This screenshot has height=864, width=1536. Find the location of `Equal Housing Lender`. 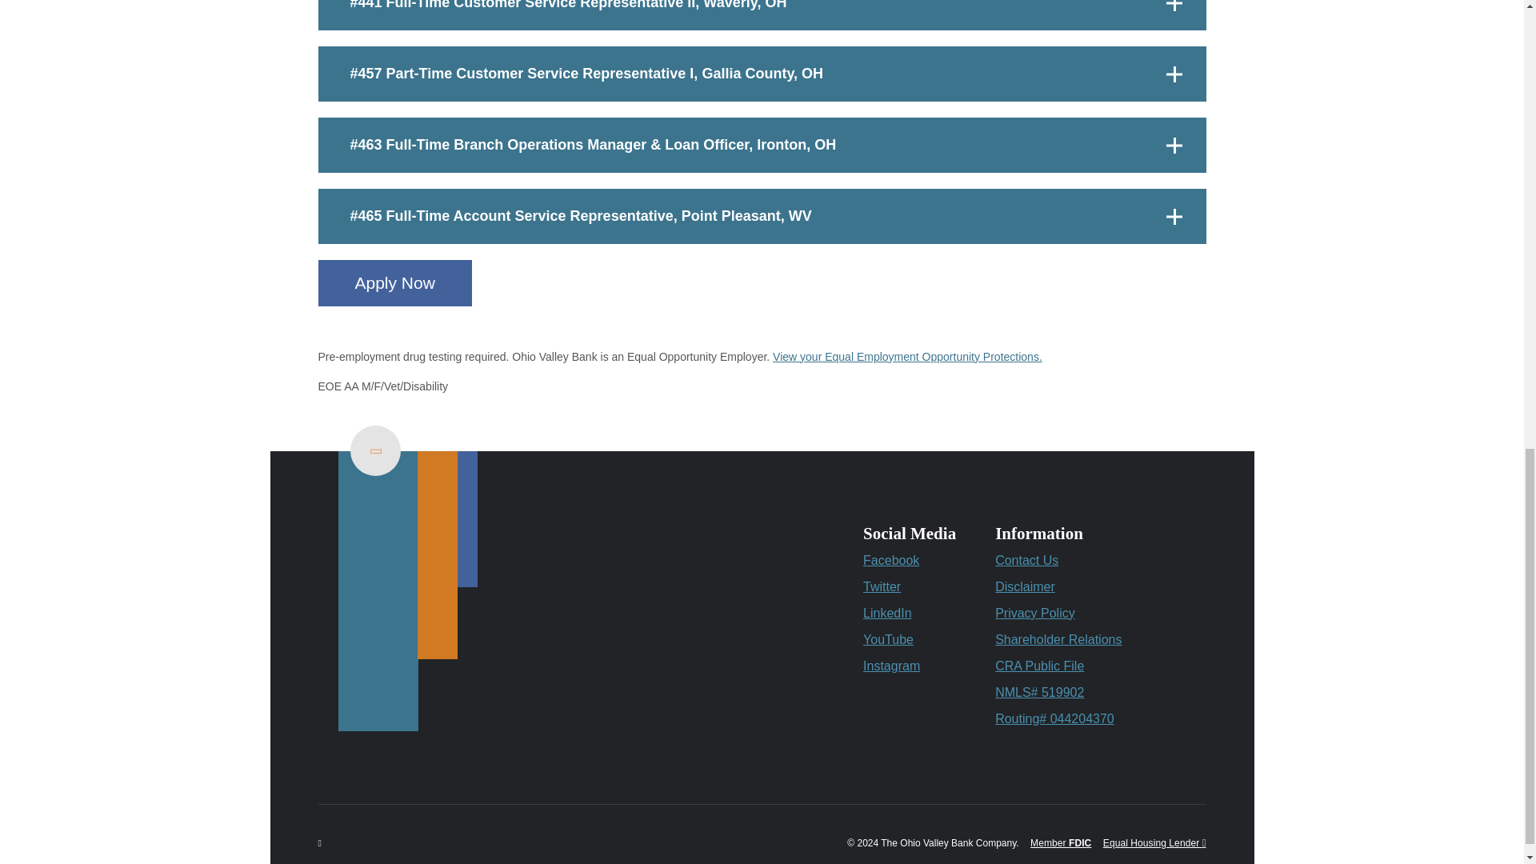

Equal Housing Lender is located at coordinates (1154, 842).